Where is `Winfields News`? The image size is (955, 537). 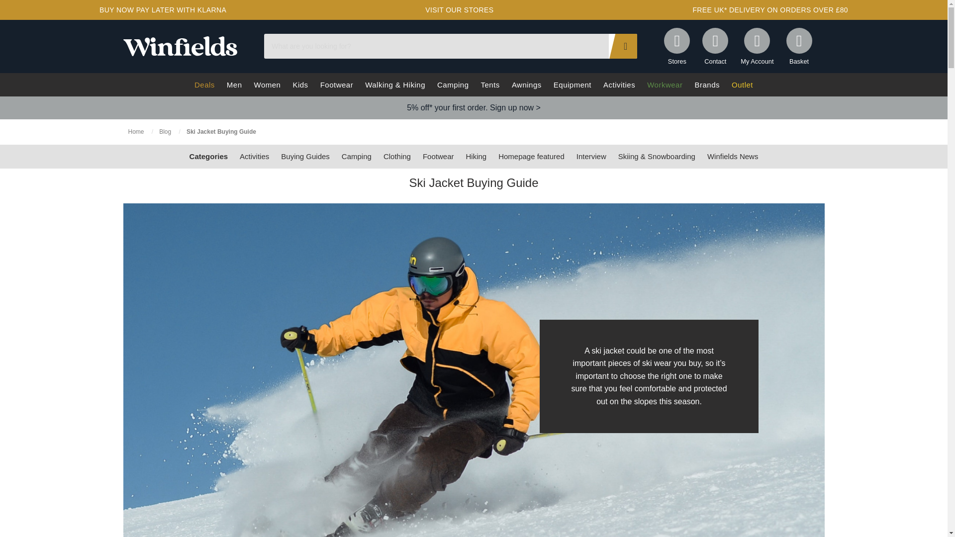 Winfields News is located at coordinates (733, 156).